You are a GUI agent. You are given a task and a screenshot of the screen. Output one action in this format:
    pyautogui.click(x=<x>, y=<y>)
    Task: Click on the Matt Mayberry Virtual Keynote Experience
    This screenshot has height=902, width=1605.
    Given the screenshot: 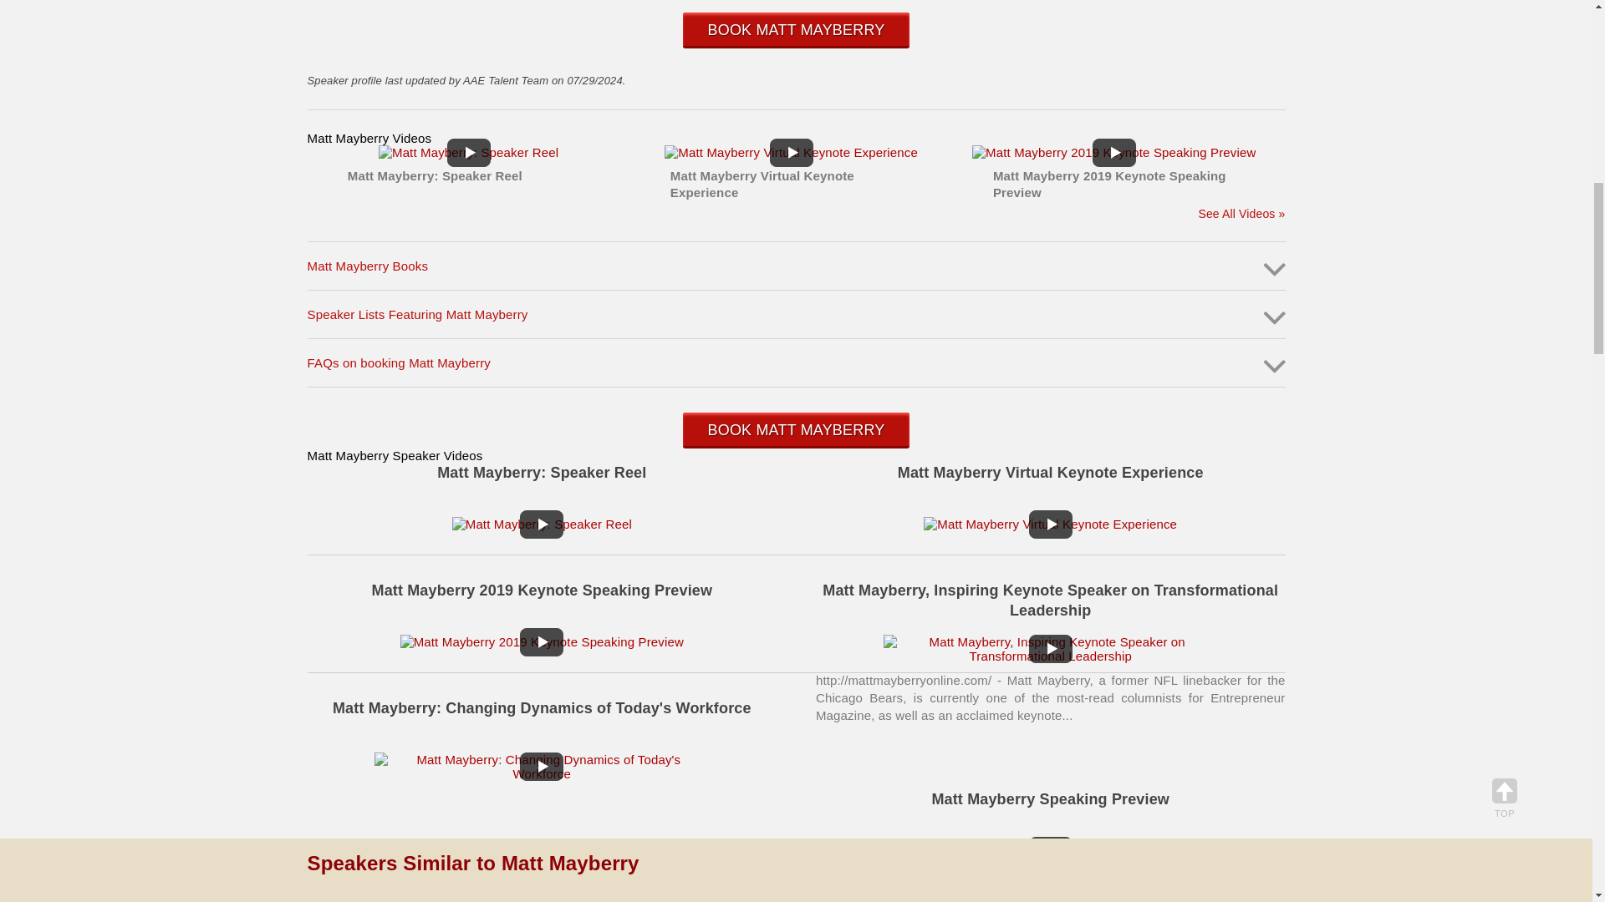 What is the action you would take?
    pyautogui.click(x=1050, y=524)
    